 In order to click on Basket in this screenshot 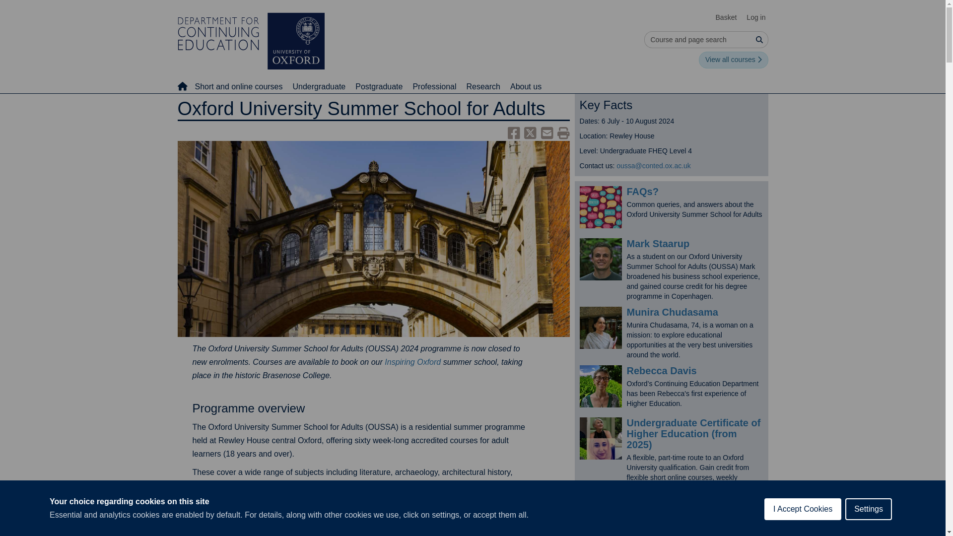, I will do `click(727, 17)`.